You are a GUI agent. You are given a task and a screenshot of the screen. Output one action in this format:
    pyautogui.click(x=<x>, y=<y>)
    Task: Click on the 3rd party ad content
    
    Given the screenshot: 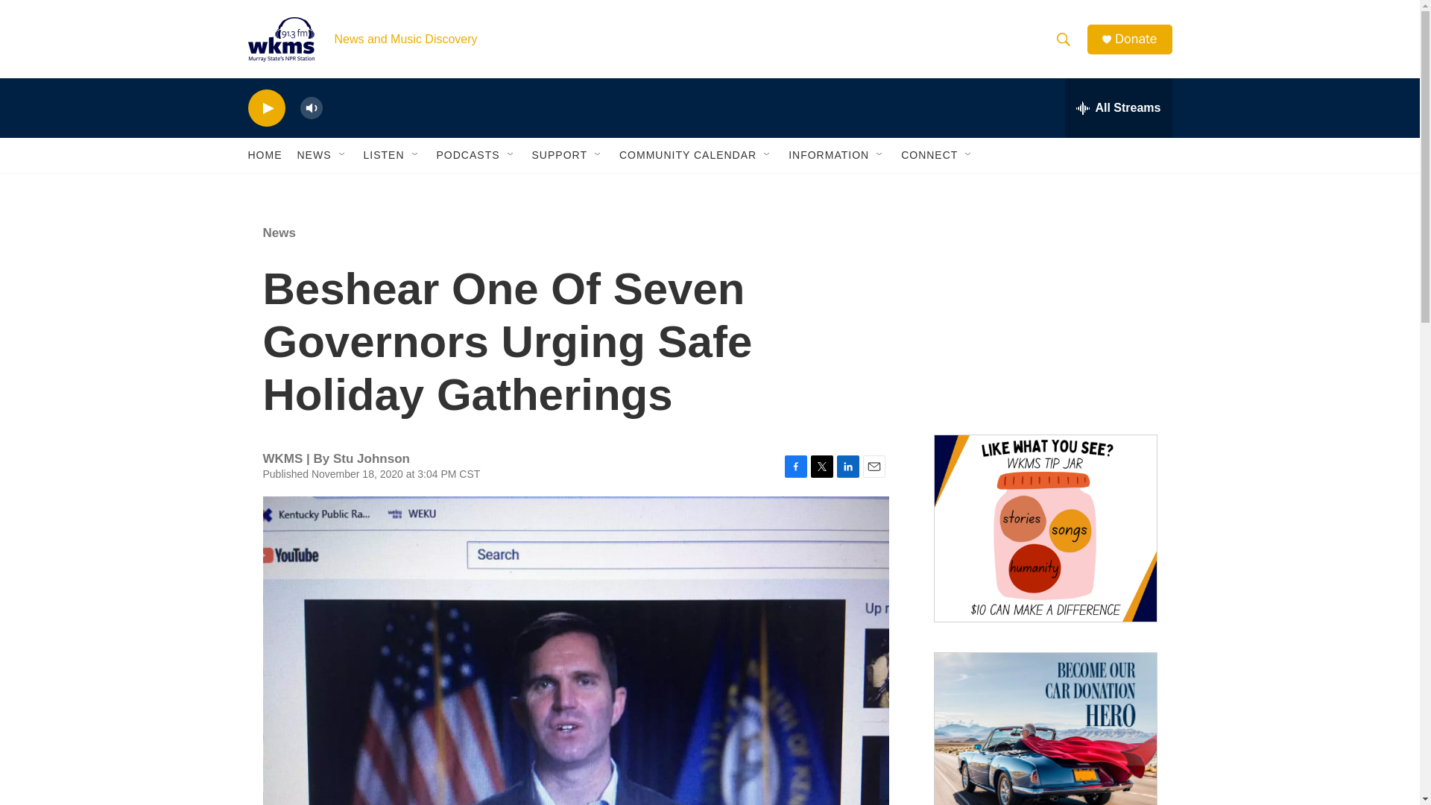 What is the action you would take?
    pyautogui.click(x=1044, y=312)
    